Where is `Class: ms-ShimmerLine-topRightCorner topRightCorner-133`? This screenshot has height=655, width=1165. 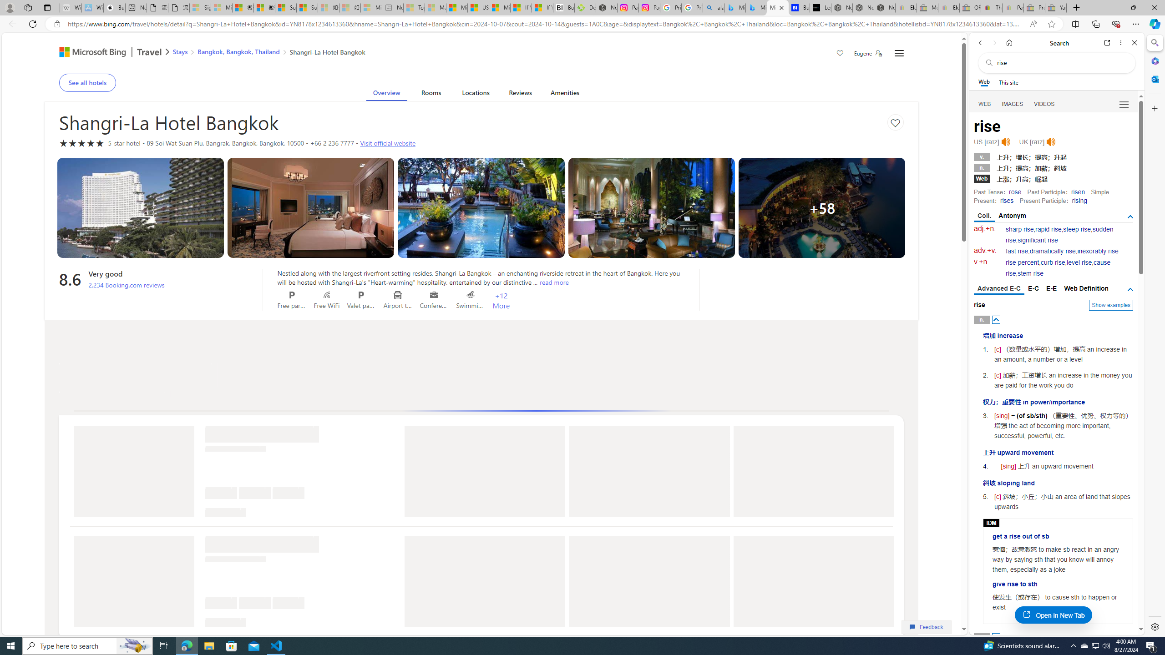
Class: ms-ShimmerLine-topRightCorner topRightCorner-133 is located at coordinates (242, 621).